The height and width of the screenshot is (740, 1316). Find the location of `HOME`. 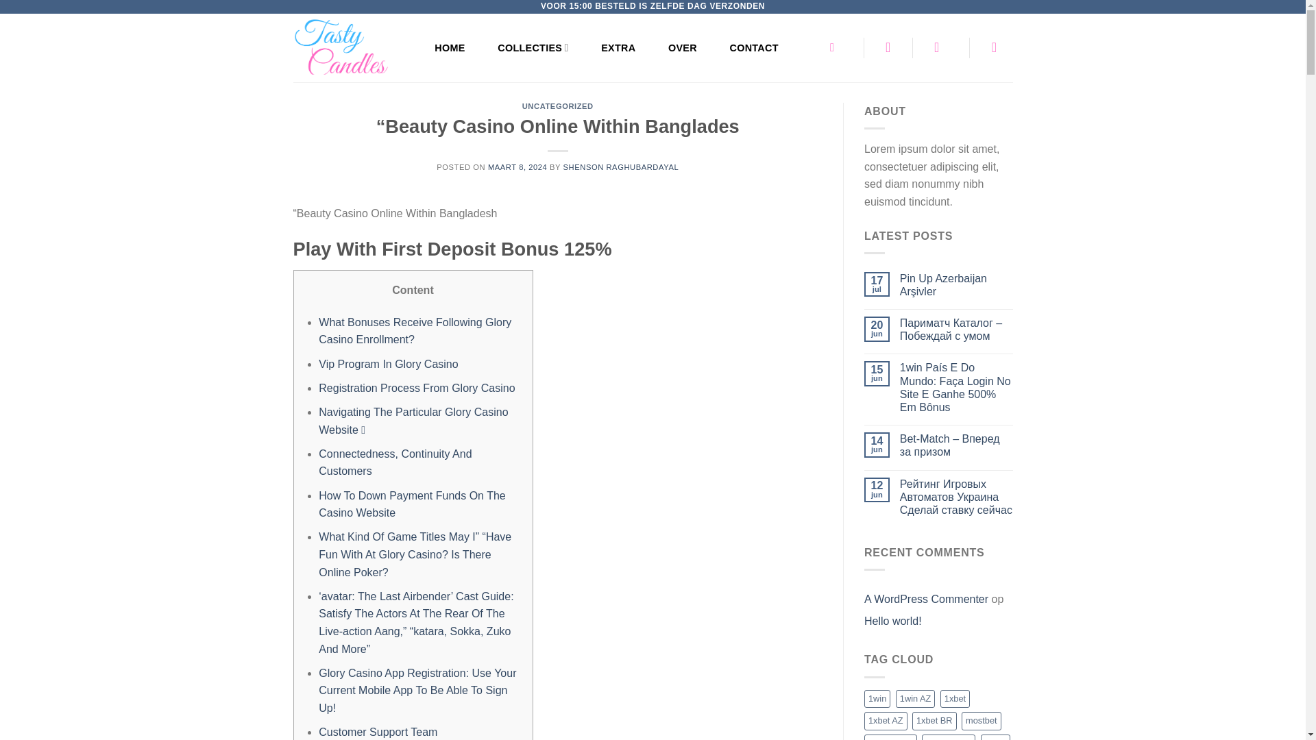

HOME is located at coordinates (450, 47).